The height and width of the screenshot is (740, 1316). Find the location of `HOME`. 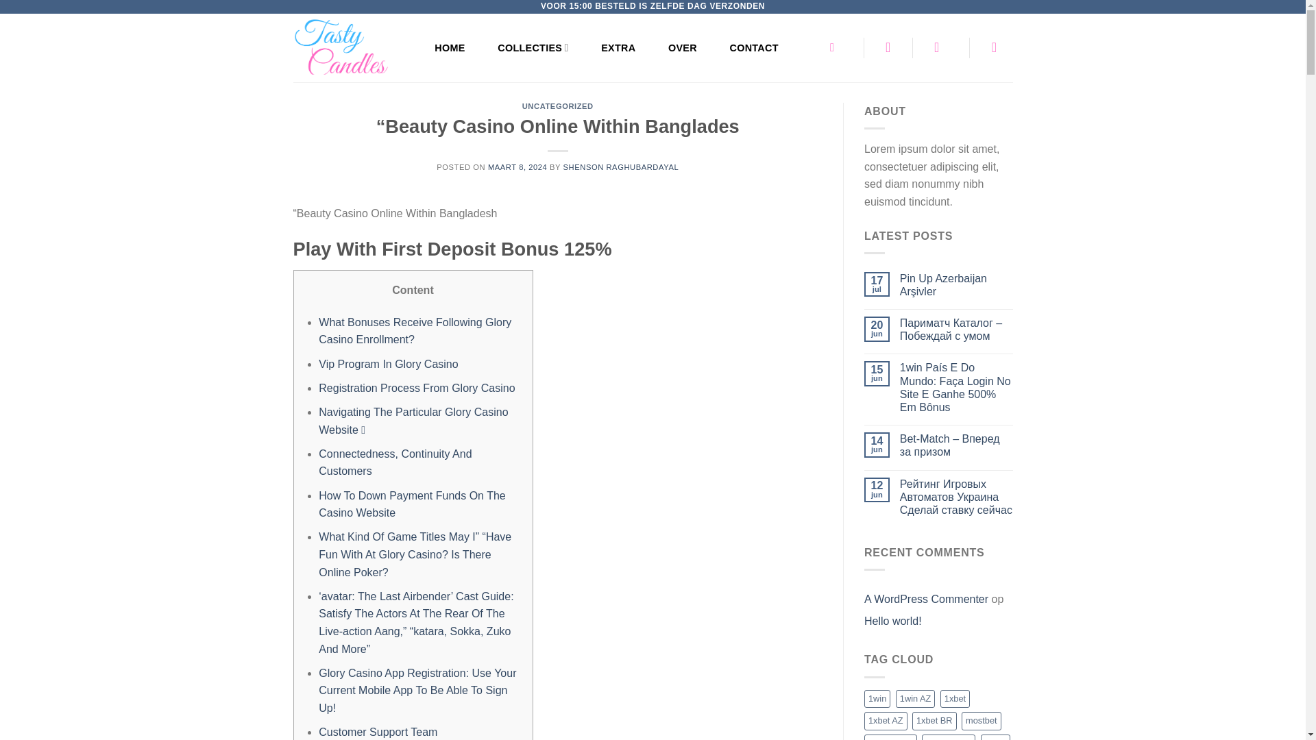

HOME is located at coordinates (450, 47).